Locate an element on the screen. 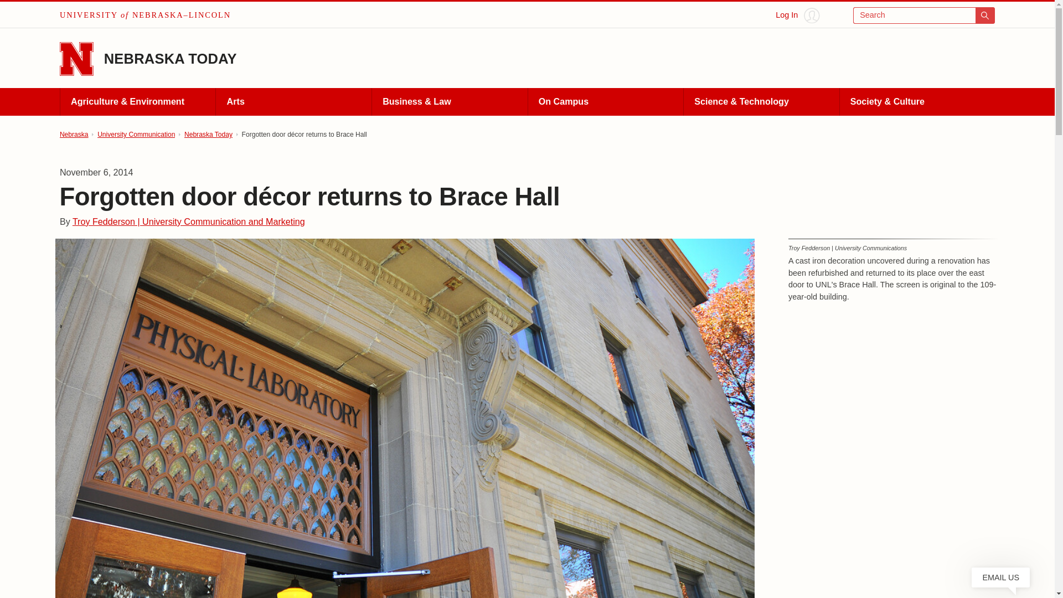 The height and width of the screenshot is (598, 1063). Skip to main content is located at coordinates (14, 12).